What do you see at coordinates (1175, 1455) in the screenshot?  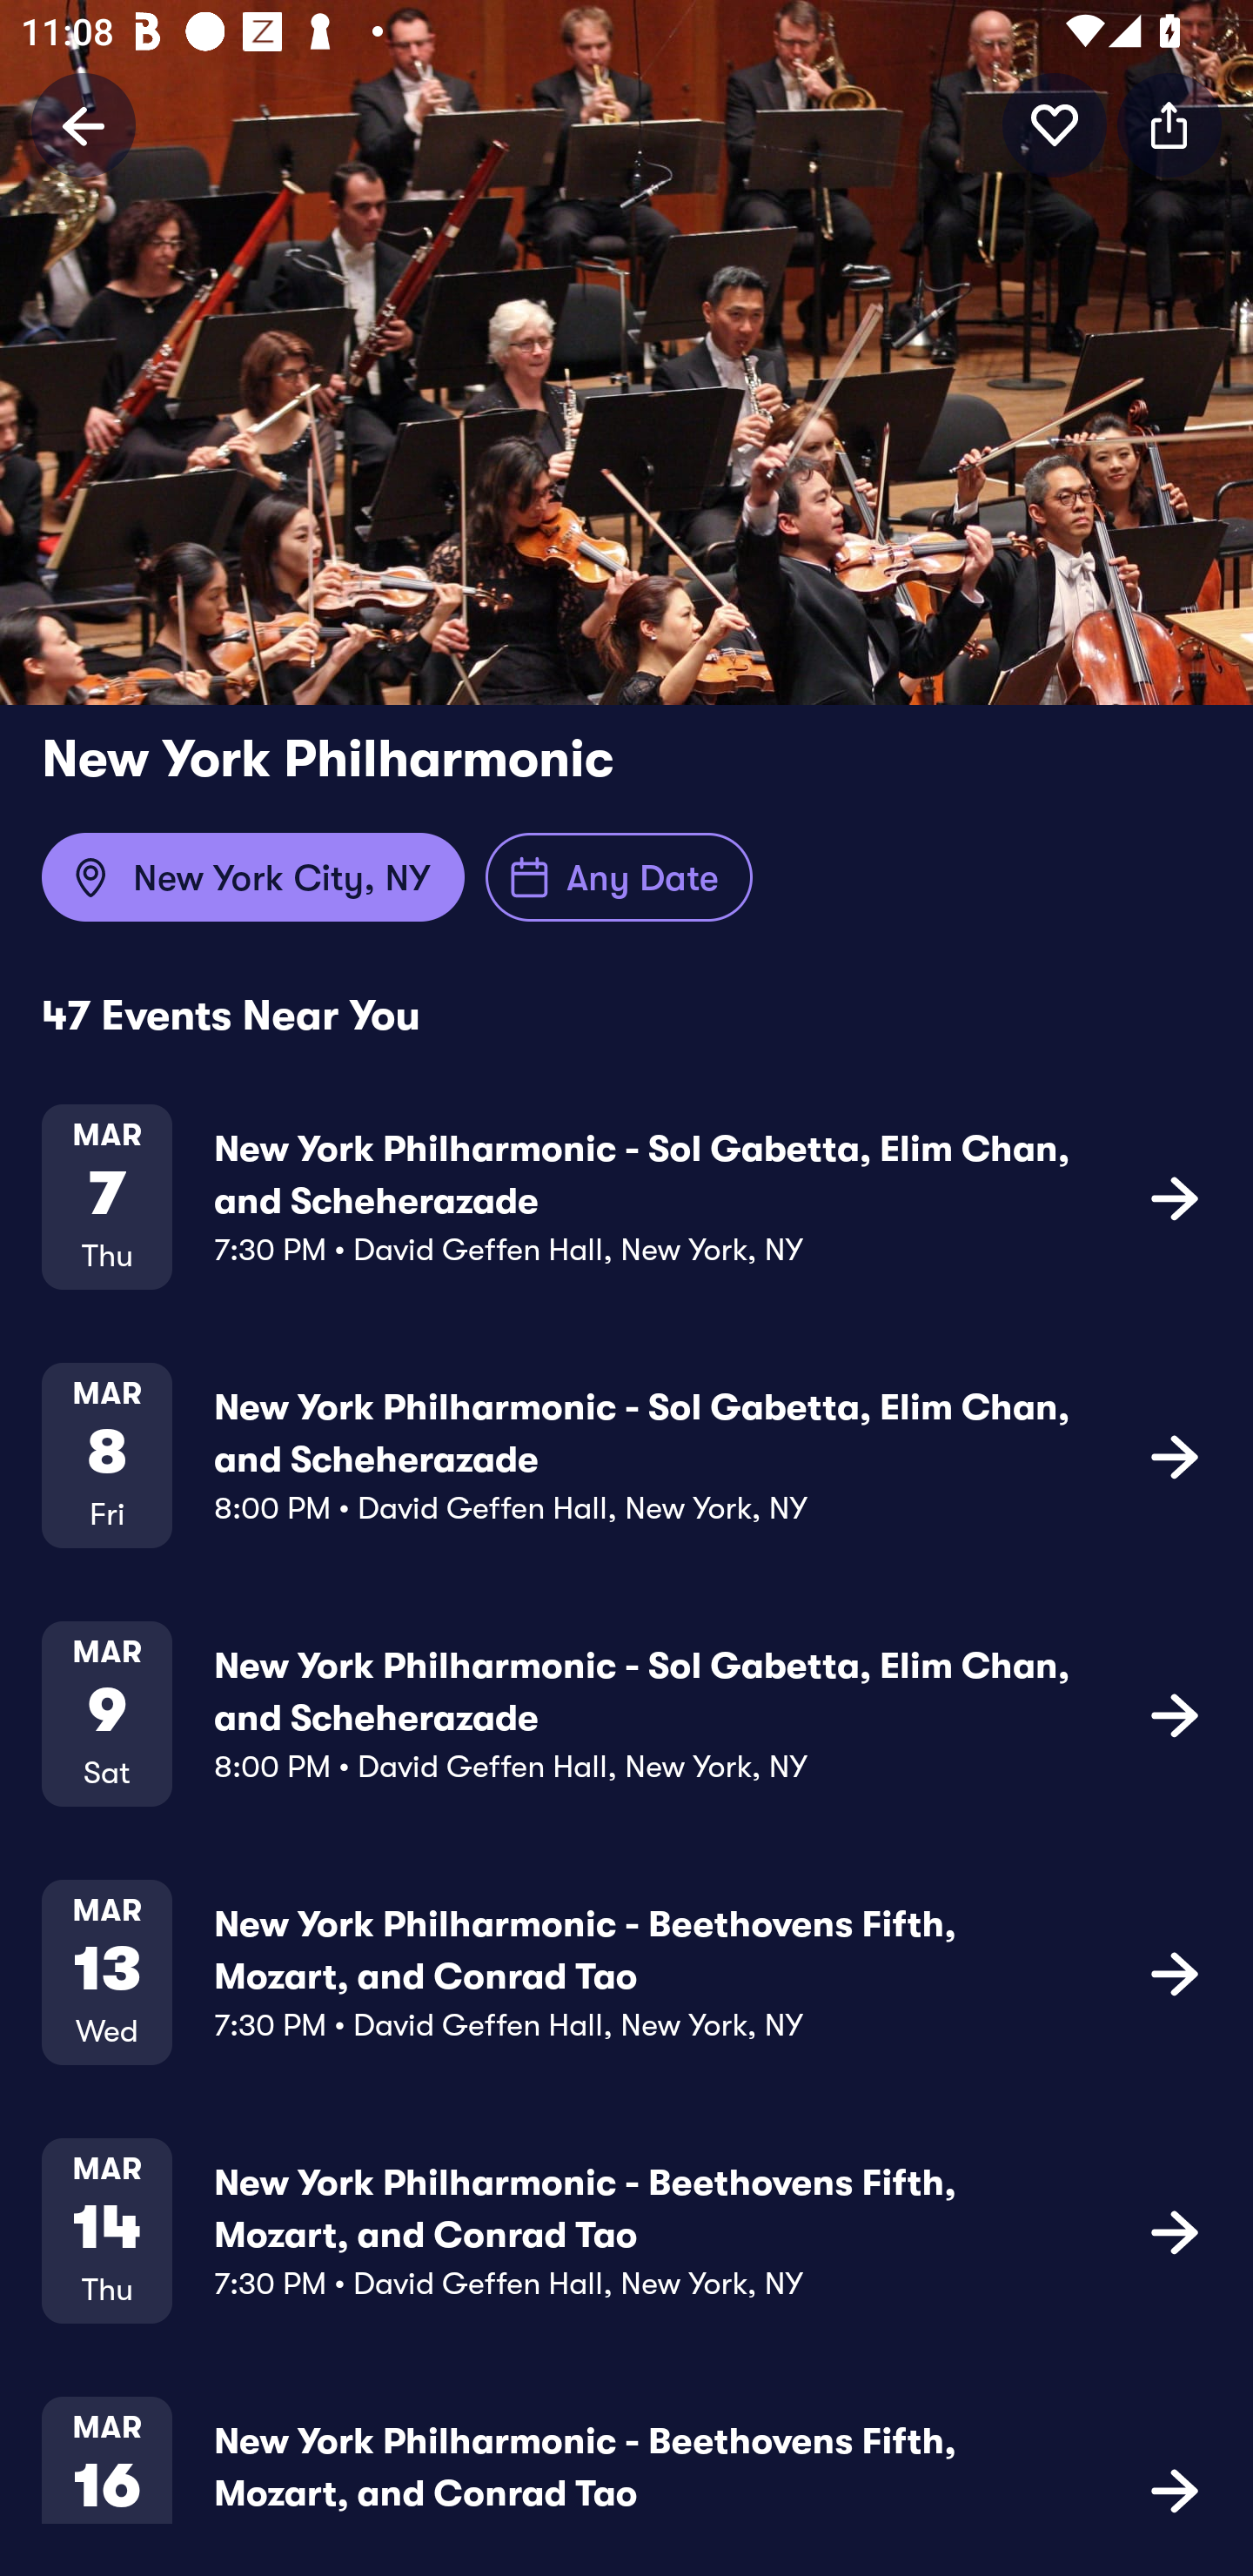 I see `icon button` at bounding box center [1175, 1455].